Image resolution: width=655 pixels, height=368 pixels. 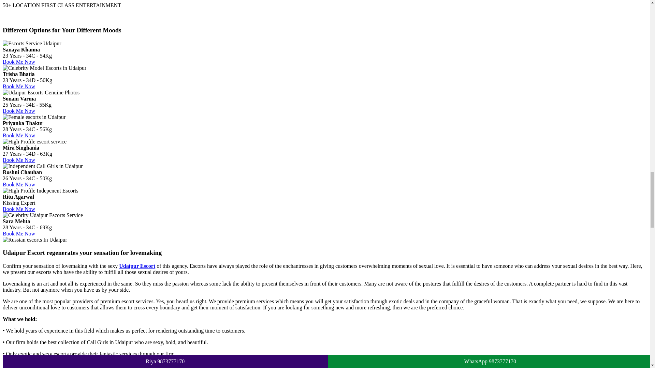 What do you see at coordinates (19, 209) in the screenshot?
I see `Book Me Now` at bounding box center [19, 209].